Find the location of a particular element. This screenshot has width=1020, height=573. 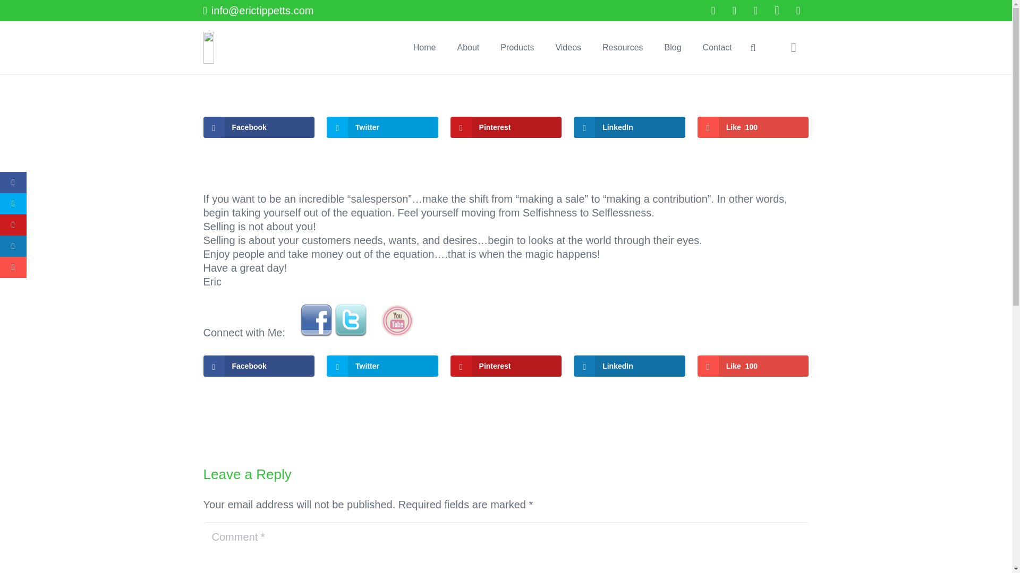

Contact is located at coordinates (717, 48).